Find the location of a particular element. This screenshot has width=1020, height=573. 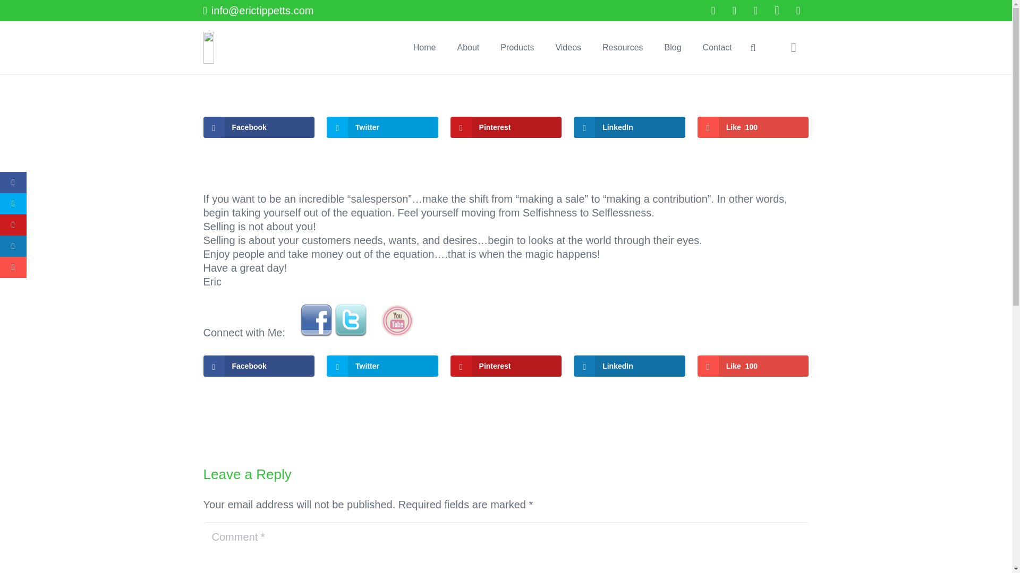

Contact is located at coordinates (717, 48).